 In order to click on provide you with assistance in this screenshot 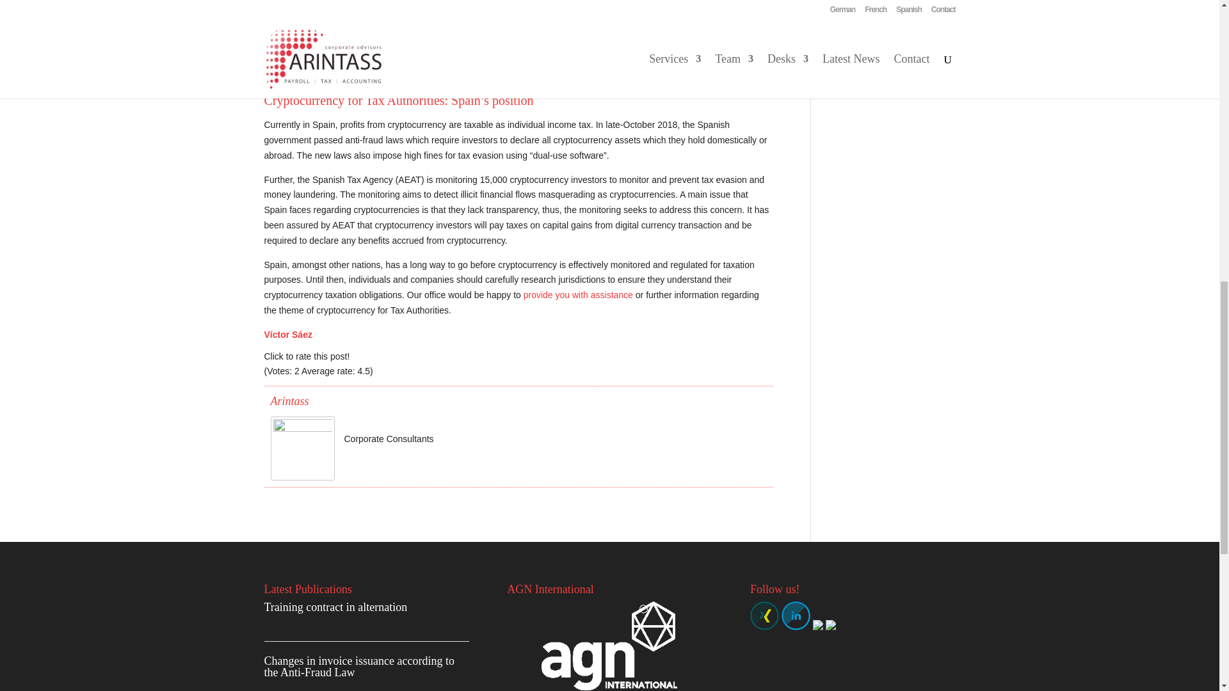, I will do `click(577, 294)`.